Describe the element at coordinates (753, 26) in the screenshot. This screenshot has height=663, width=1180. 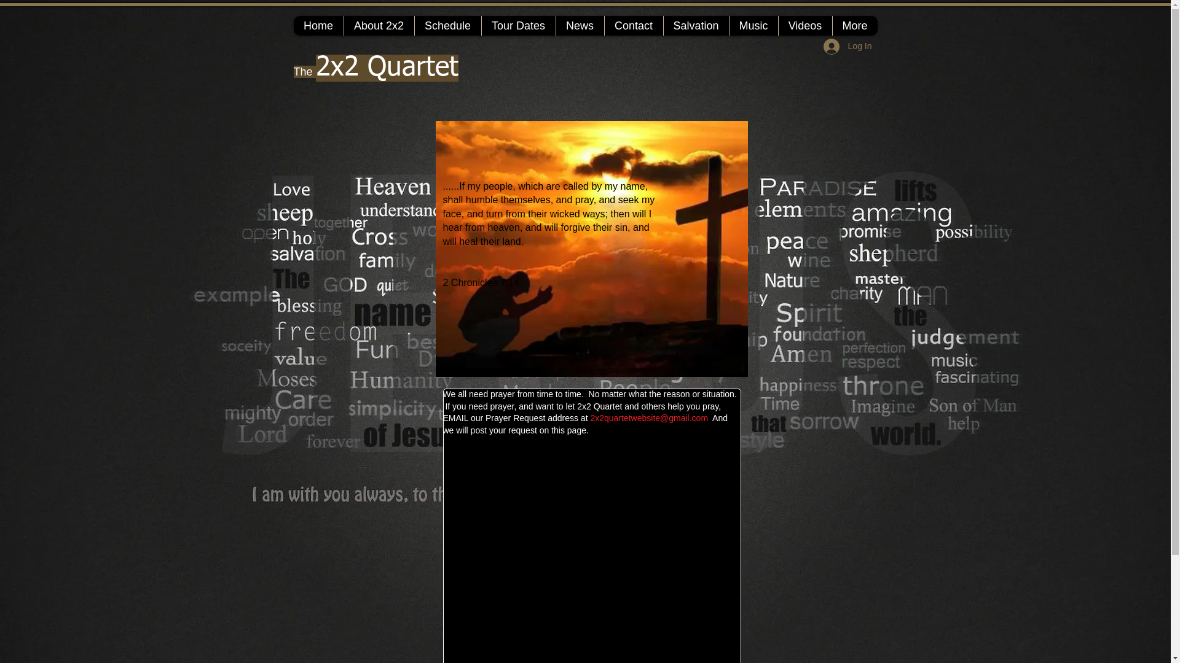
I see `Music` at that location.